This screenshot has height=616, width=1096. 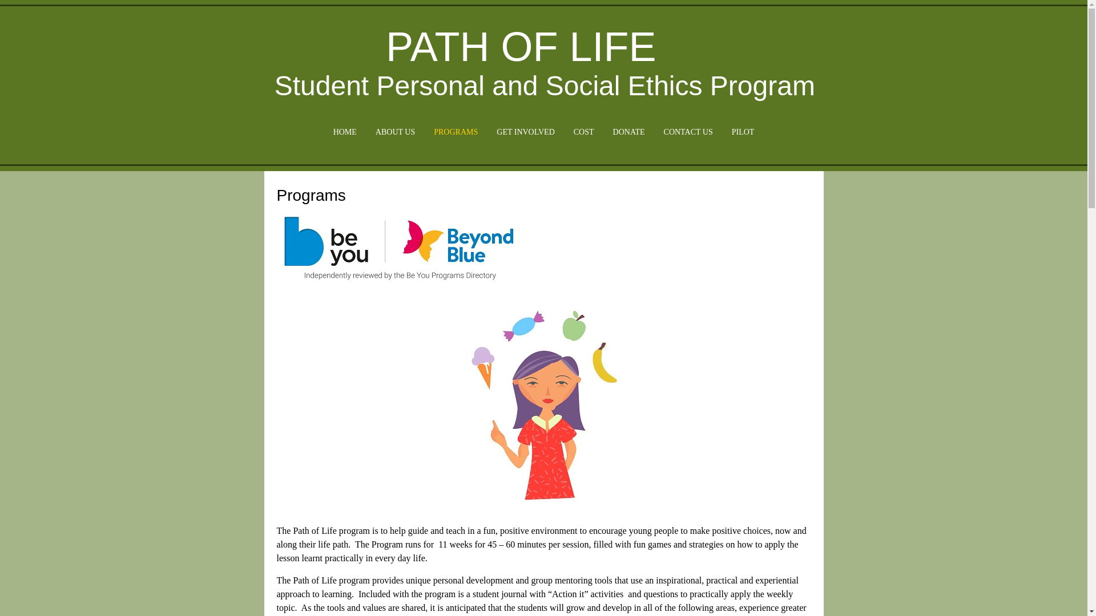 I want to click on PATH OF LIFE, so click(x=521, y=47).